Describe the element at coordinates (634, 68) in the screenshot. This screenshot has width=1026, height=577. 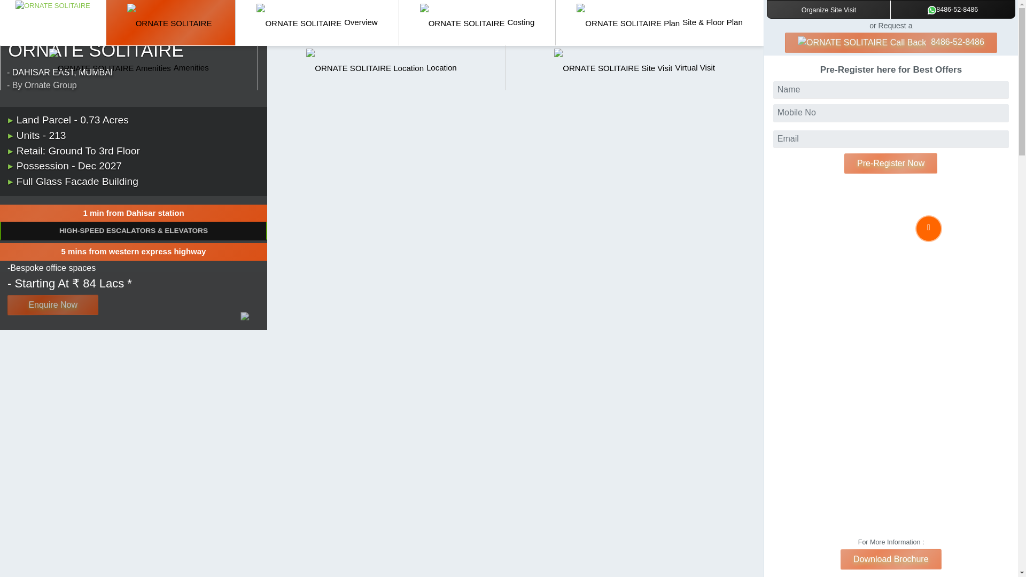
I see `ORNATE SOLITAIRE` at that location.